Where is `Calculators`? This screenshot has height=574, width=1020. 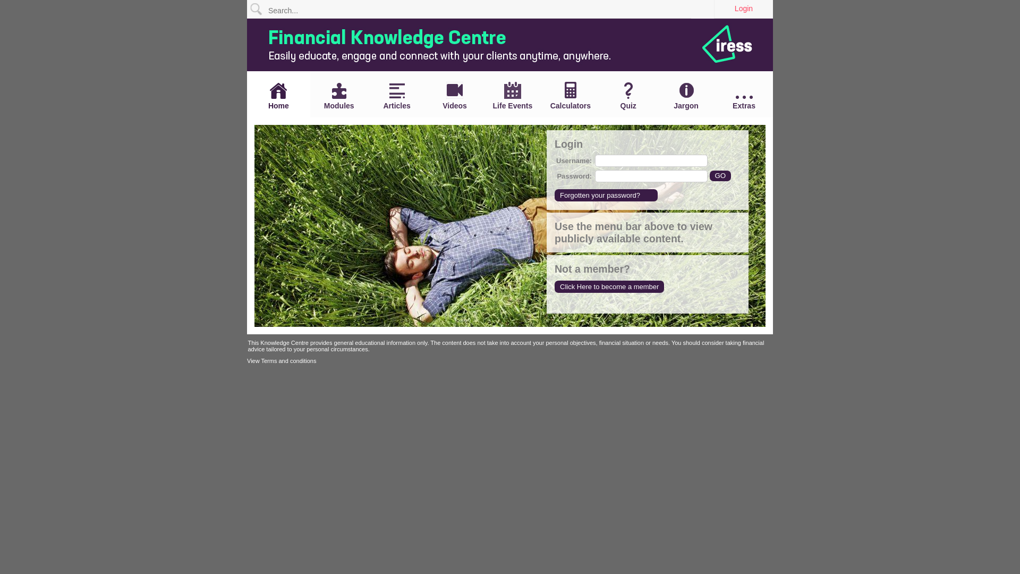 Calculators is located at coordinates (571, 96).